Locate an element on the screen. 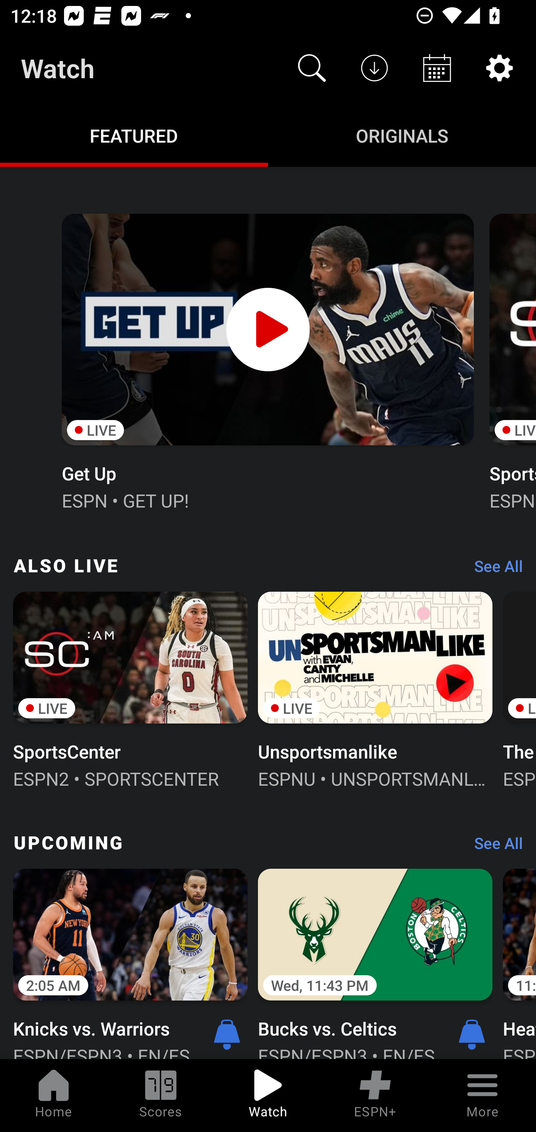  See All is located at coordinates (493, 847).